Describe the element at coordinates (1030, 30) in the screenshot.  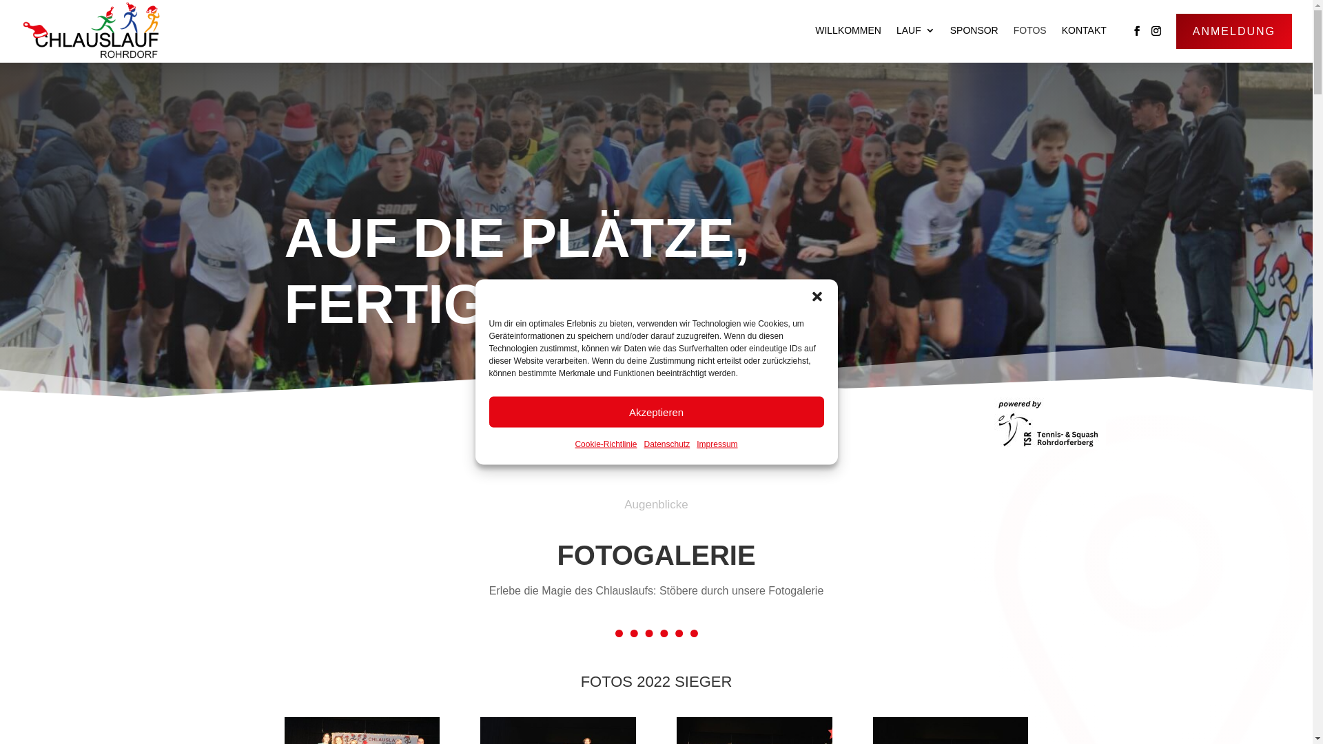
I see `FOTOS` at that location.